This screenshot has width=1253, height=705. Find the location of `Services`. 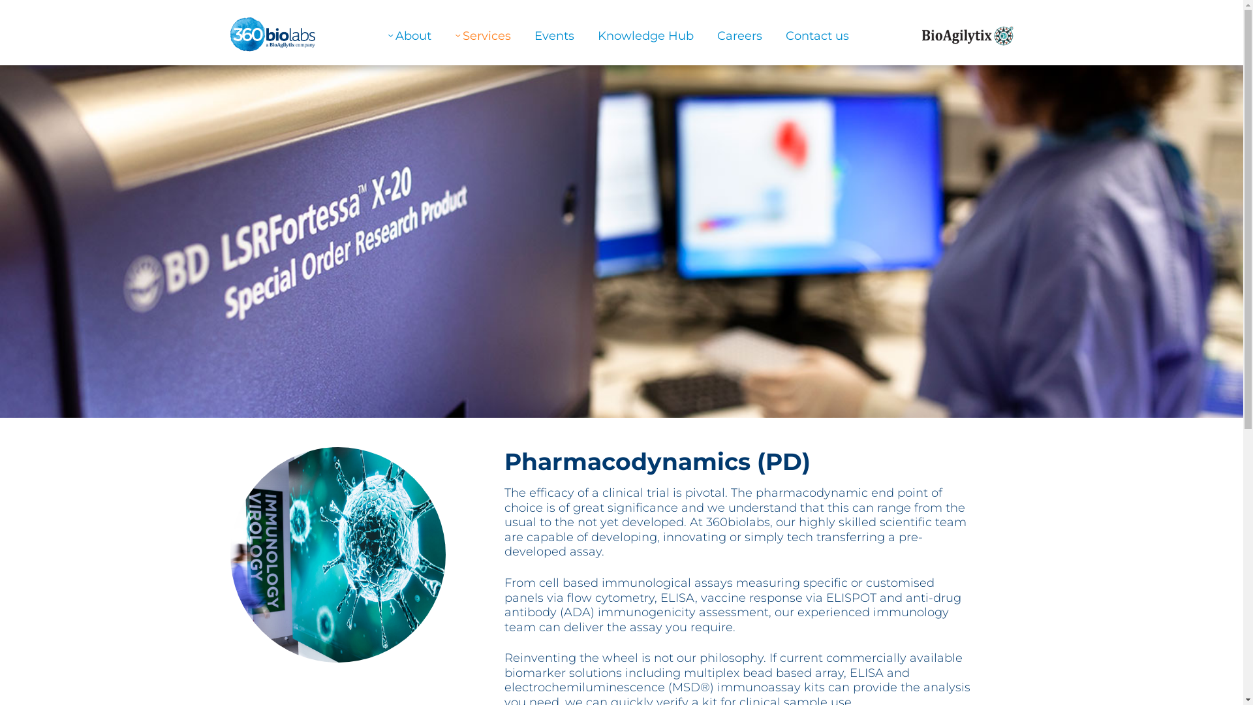

Services is located at coordinates (483, 36).